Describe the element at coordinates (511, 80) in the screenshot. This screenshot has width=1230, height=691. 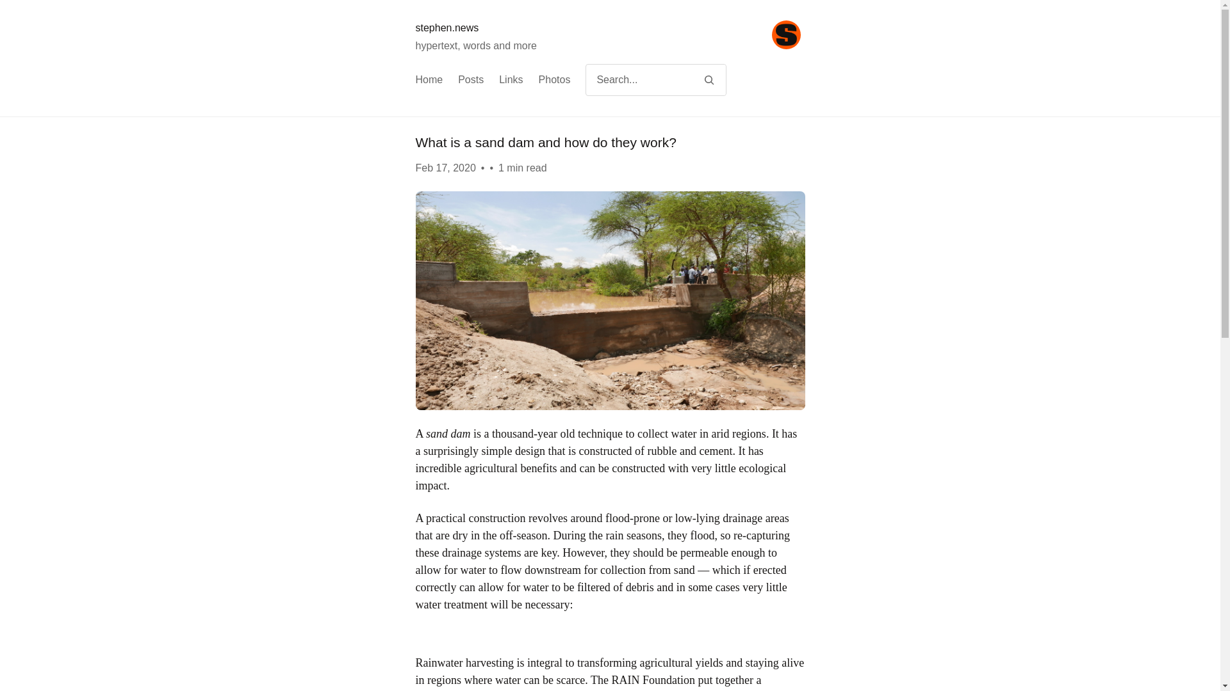
I see `Links` at that location.